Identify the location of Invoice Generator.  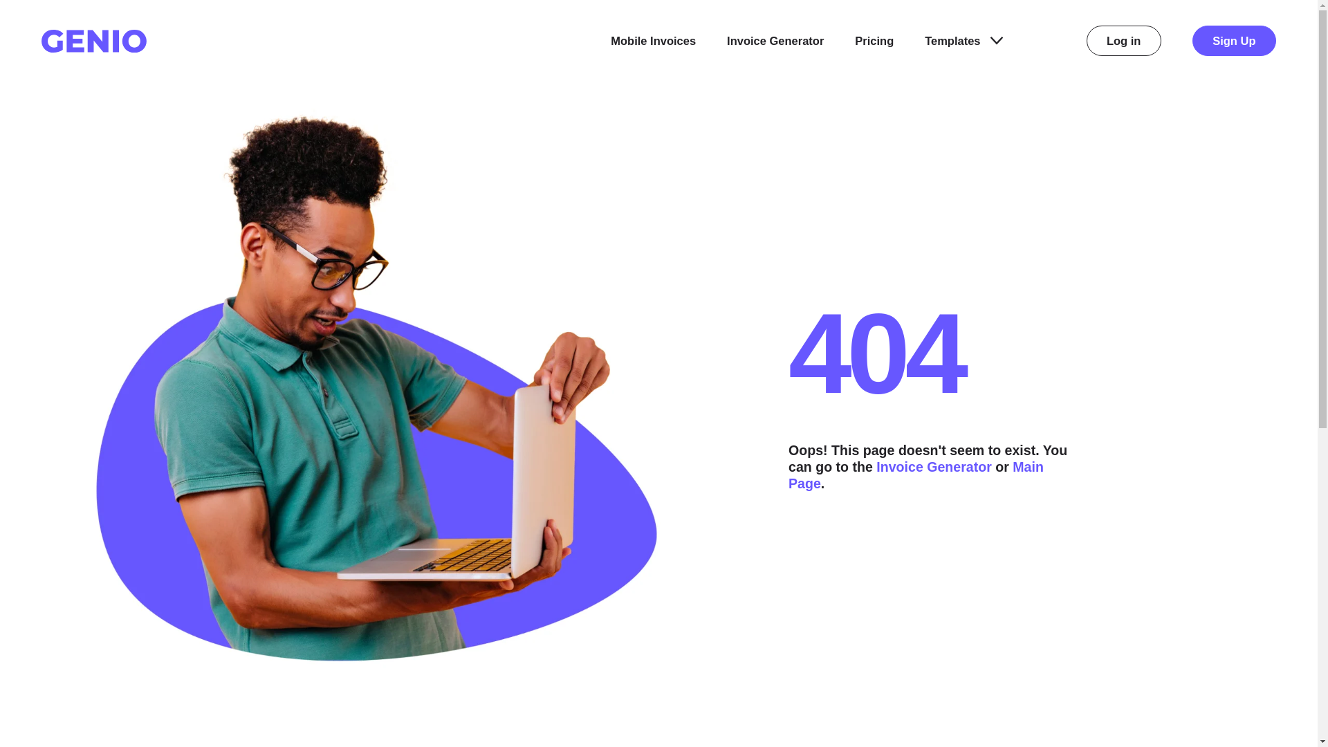
(934, 466).